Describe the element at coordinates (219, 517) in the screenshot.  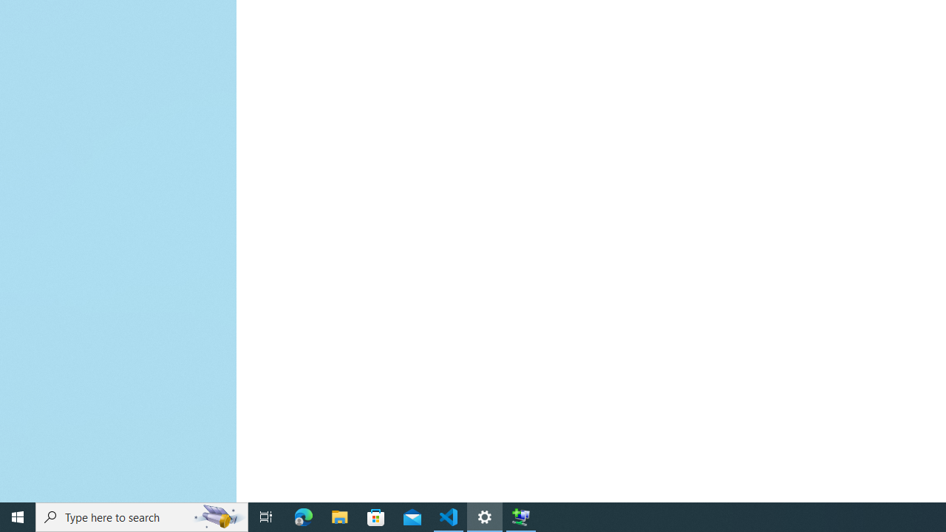
I see `Search highlights icon opens search home window` at that location.